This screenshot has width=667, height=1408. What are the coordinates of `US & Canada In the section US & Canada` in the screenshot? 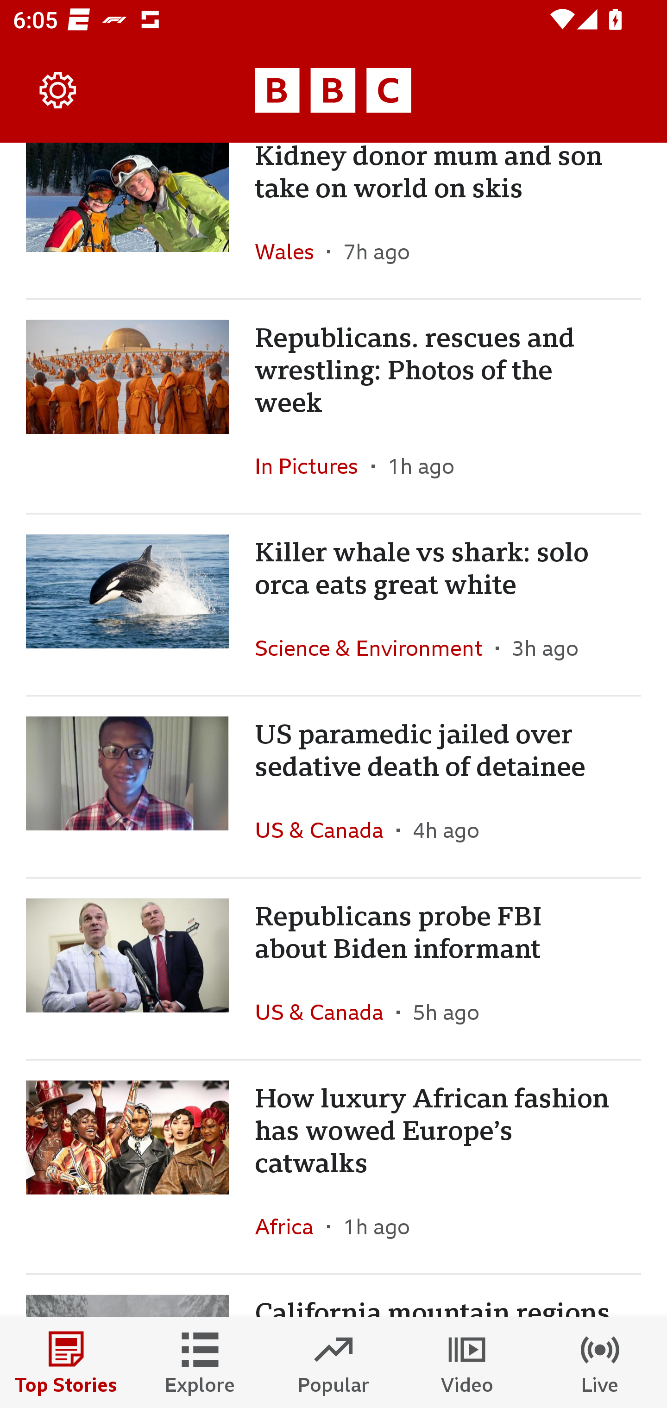 It's located at (325, 1012).